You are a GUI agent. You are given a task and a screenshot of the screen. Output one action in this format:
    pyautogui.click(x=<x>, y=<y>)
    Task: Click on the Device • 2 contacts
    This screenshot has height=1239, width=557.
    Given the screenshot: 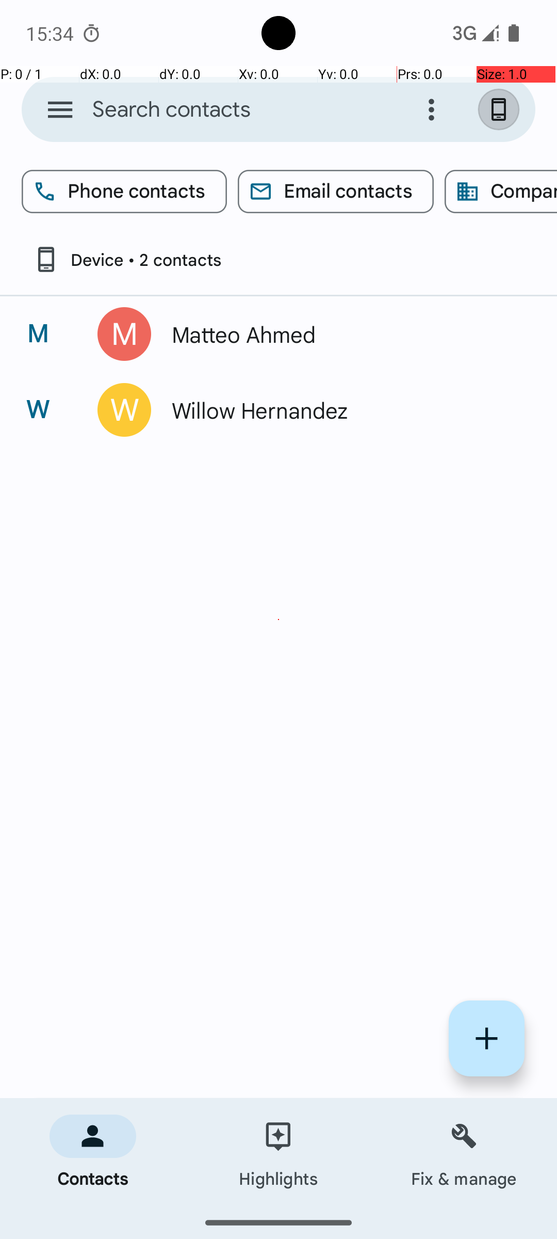 What is the action you would take?
    pyautogui.click(x=127, y=259)
    